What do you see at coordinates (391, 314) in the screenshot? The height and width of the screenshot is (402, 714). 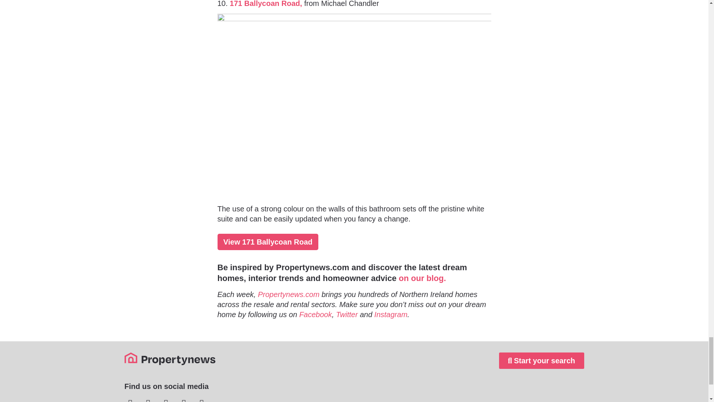 I see `Instagram` at bounding box center [391, 314].